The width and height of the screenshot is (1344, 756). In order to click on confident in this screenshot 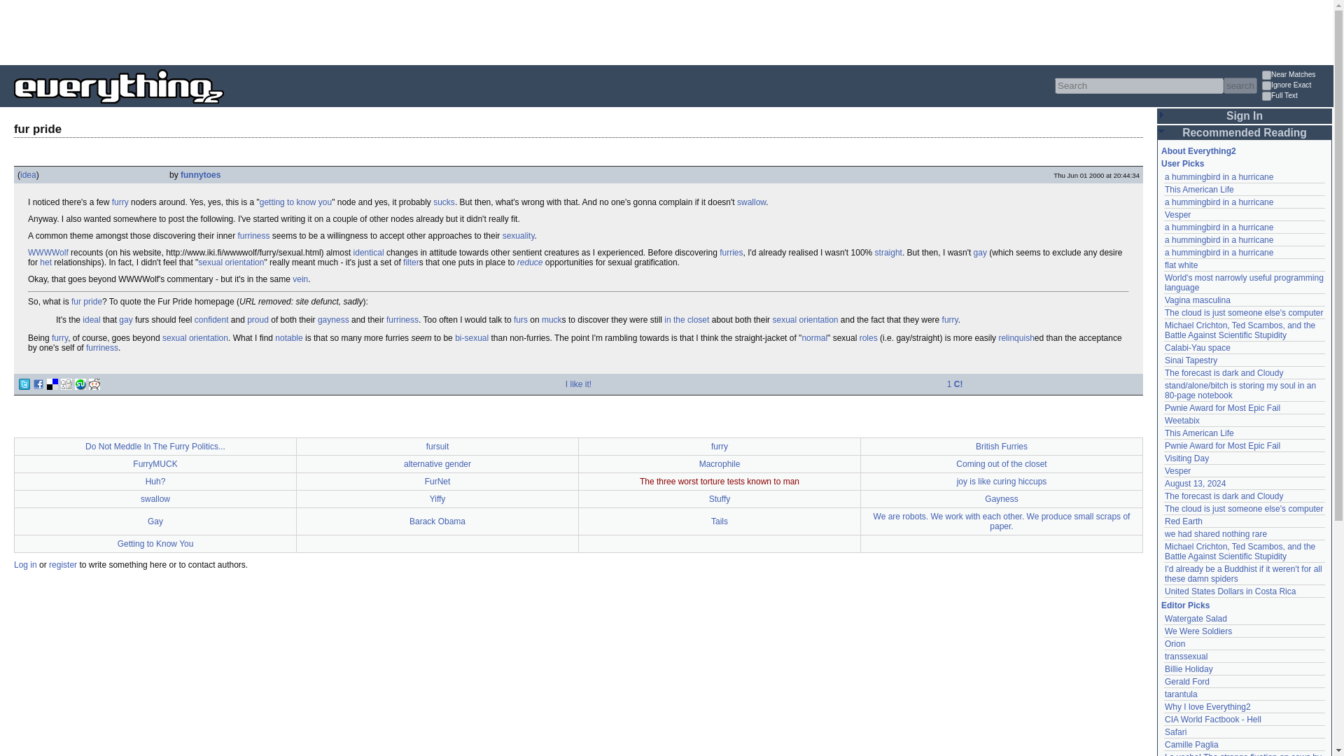, I will do `click(211, 320)`.